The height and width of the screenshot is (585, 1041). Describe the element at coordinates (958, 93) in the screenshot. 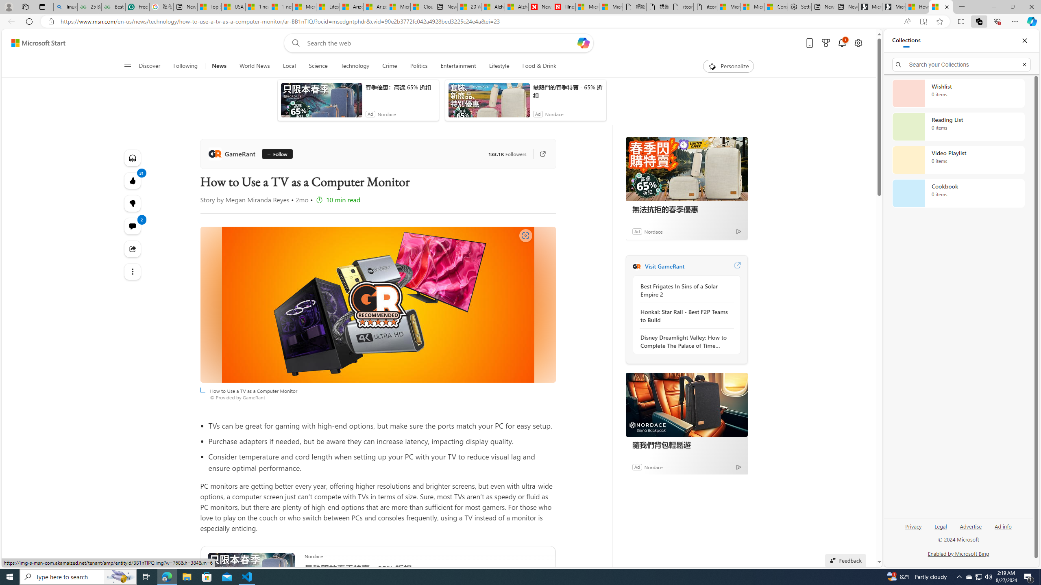

I see `Wishlist collection, 0 items` at that location.